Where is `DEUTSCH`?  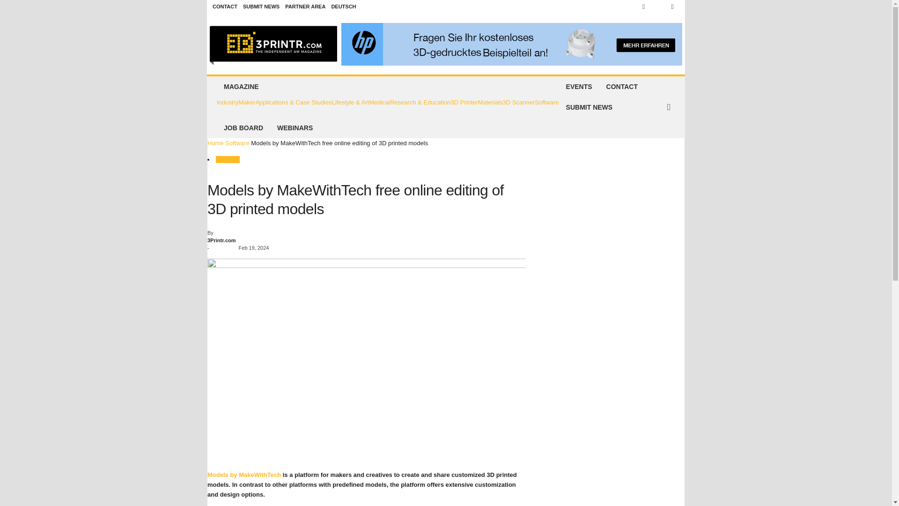 DEUTSCH is located at coordinates (343, 7).